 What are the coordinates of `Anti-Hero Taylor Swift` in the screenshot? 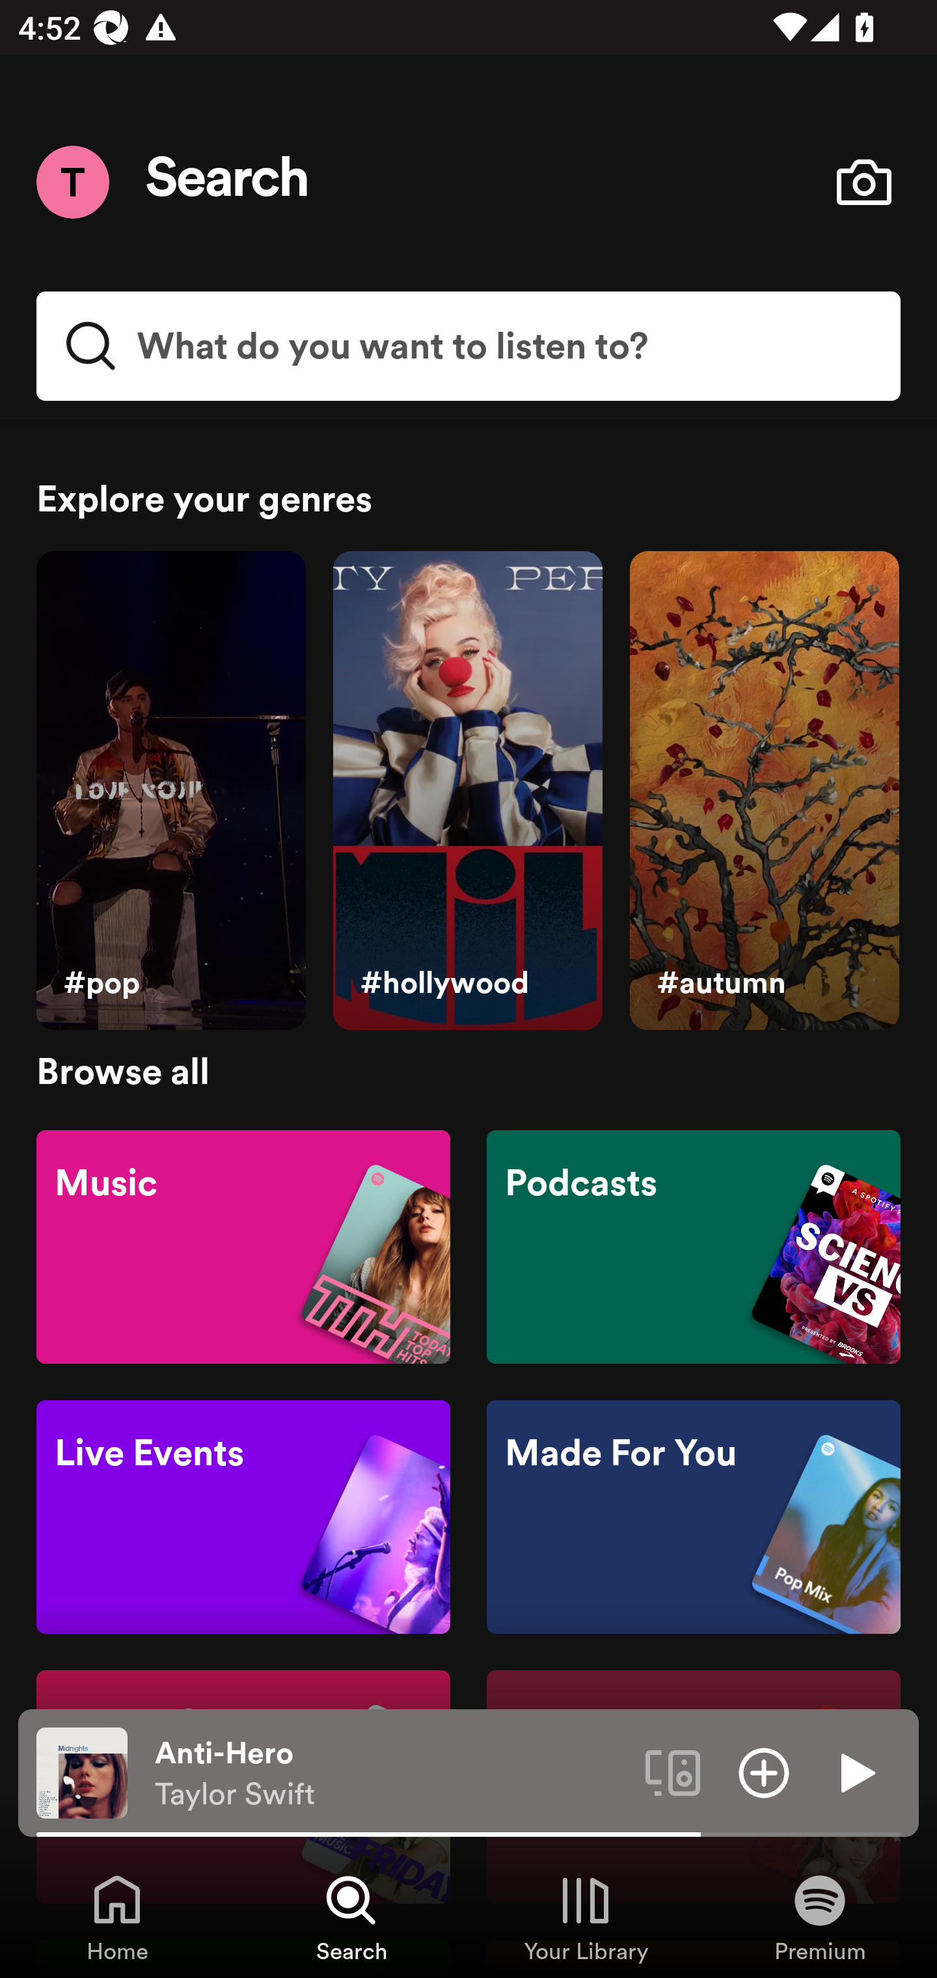 It's located at (390, 1773).